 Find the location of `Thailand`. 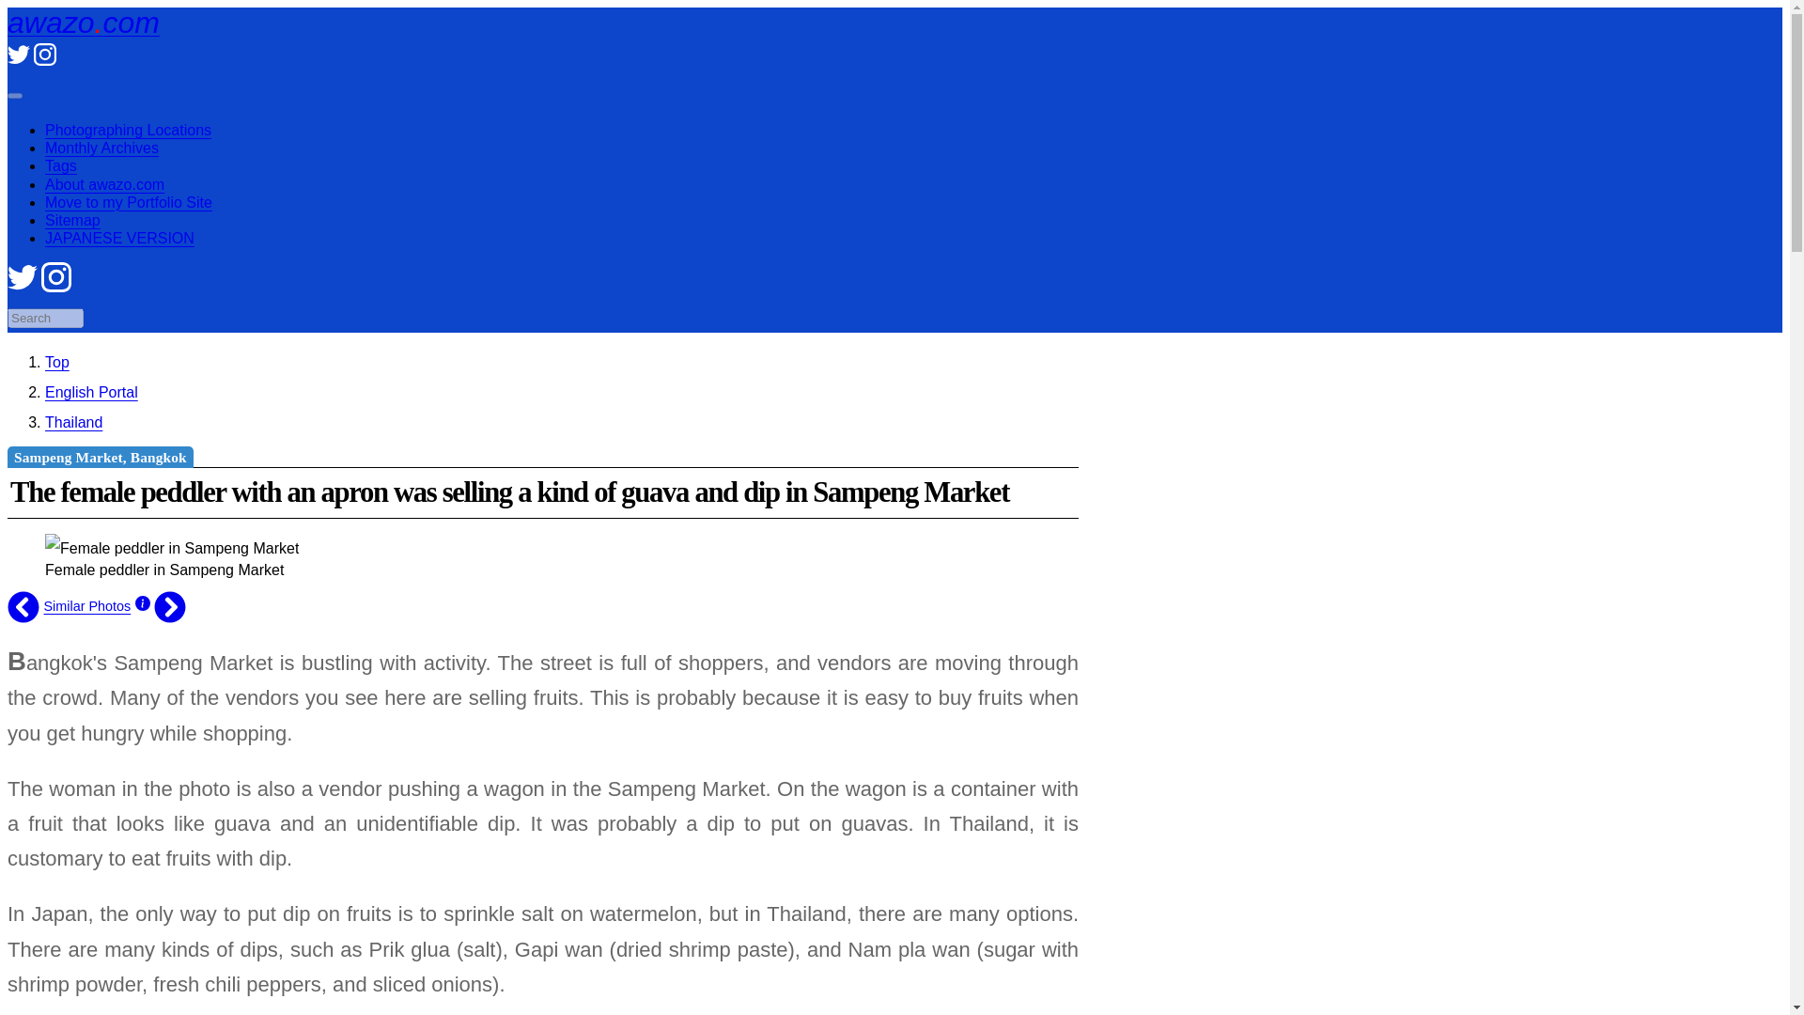

Thailand is located at coordinates (73, 421).